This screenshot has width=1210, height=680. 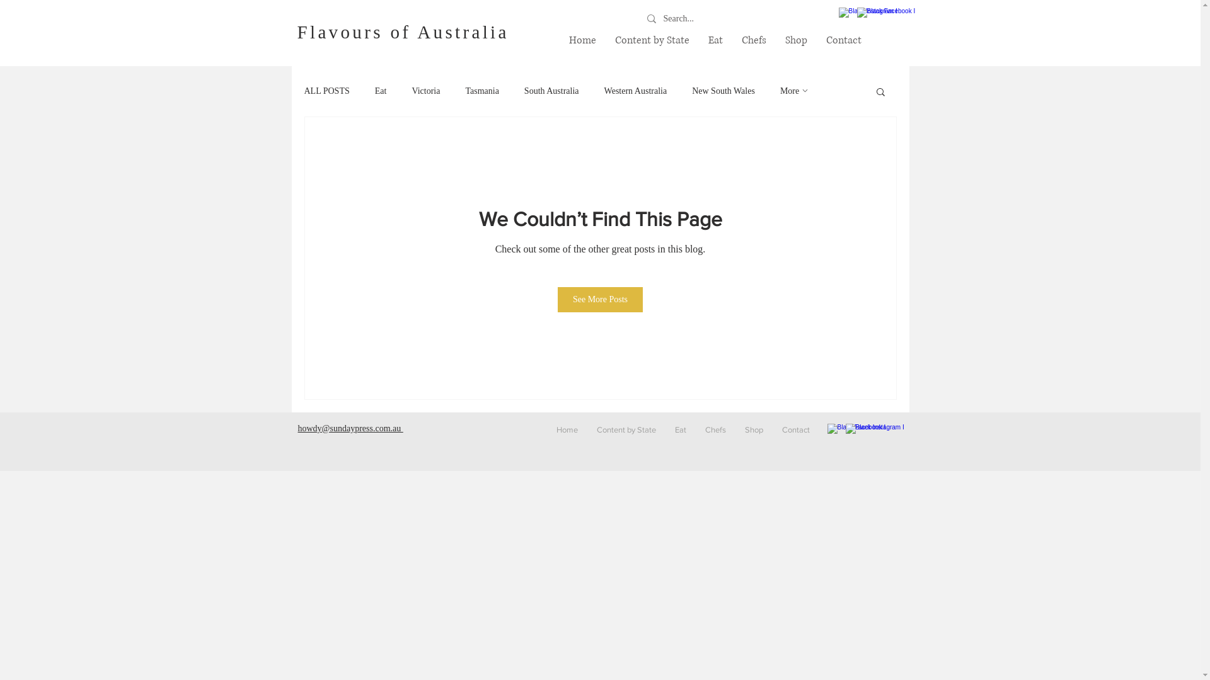 I want to click on Home, so click(x=567, y=430).